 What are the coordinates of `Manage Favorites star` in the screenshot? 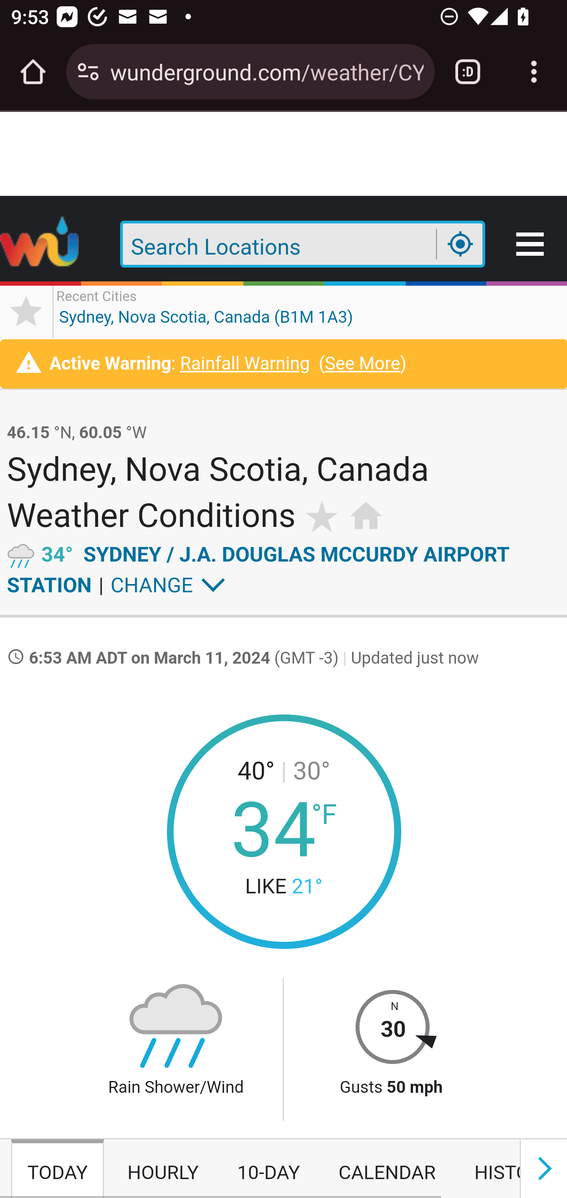 It's located at (27, 311).